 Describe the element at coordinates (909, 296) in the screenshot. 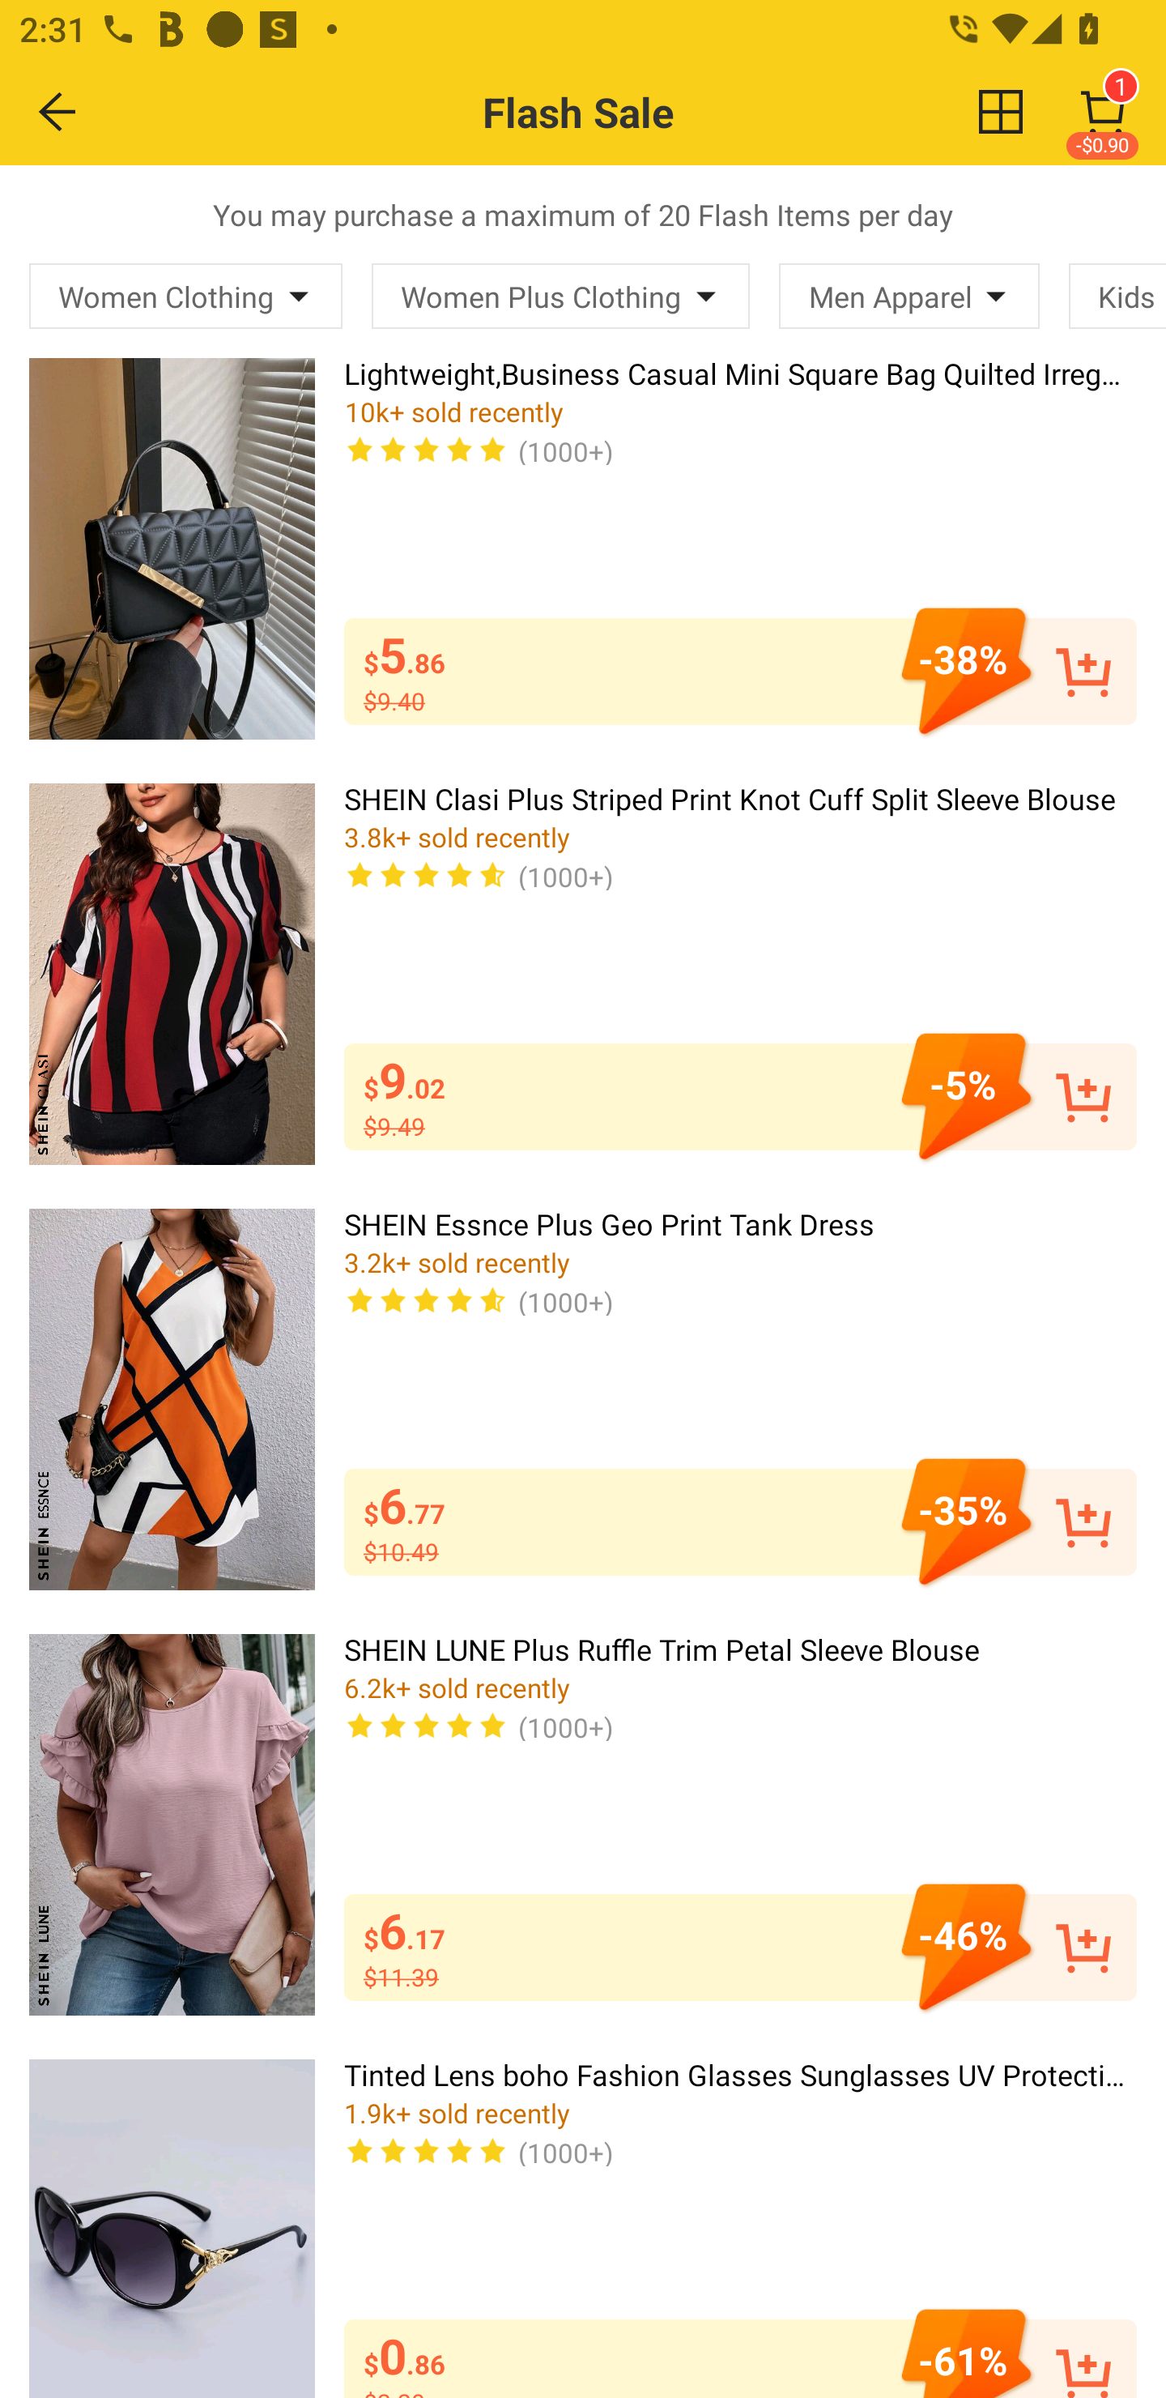

I see `Men Apparel` at that location.